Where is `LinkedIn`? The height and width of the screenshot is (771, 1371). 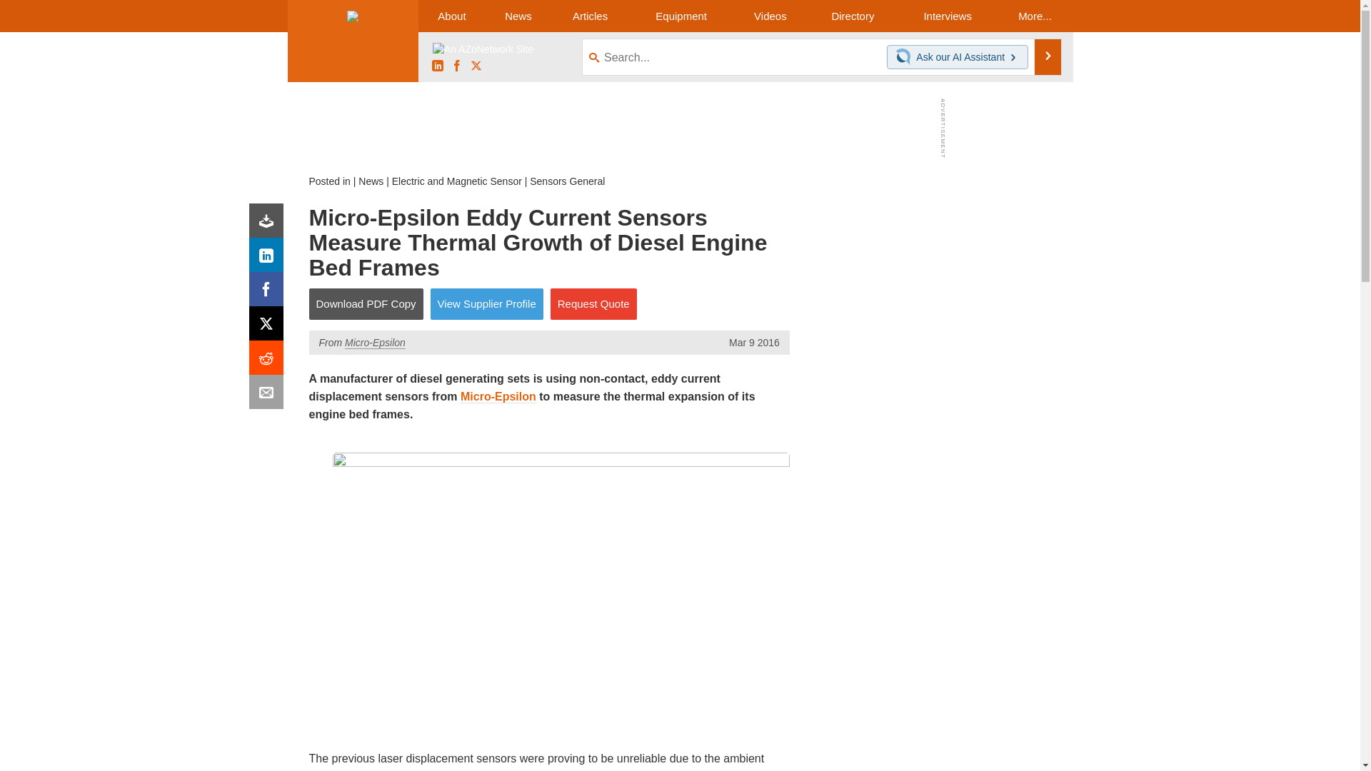 LinkedIn is located at coordinates (269, 258).